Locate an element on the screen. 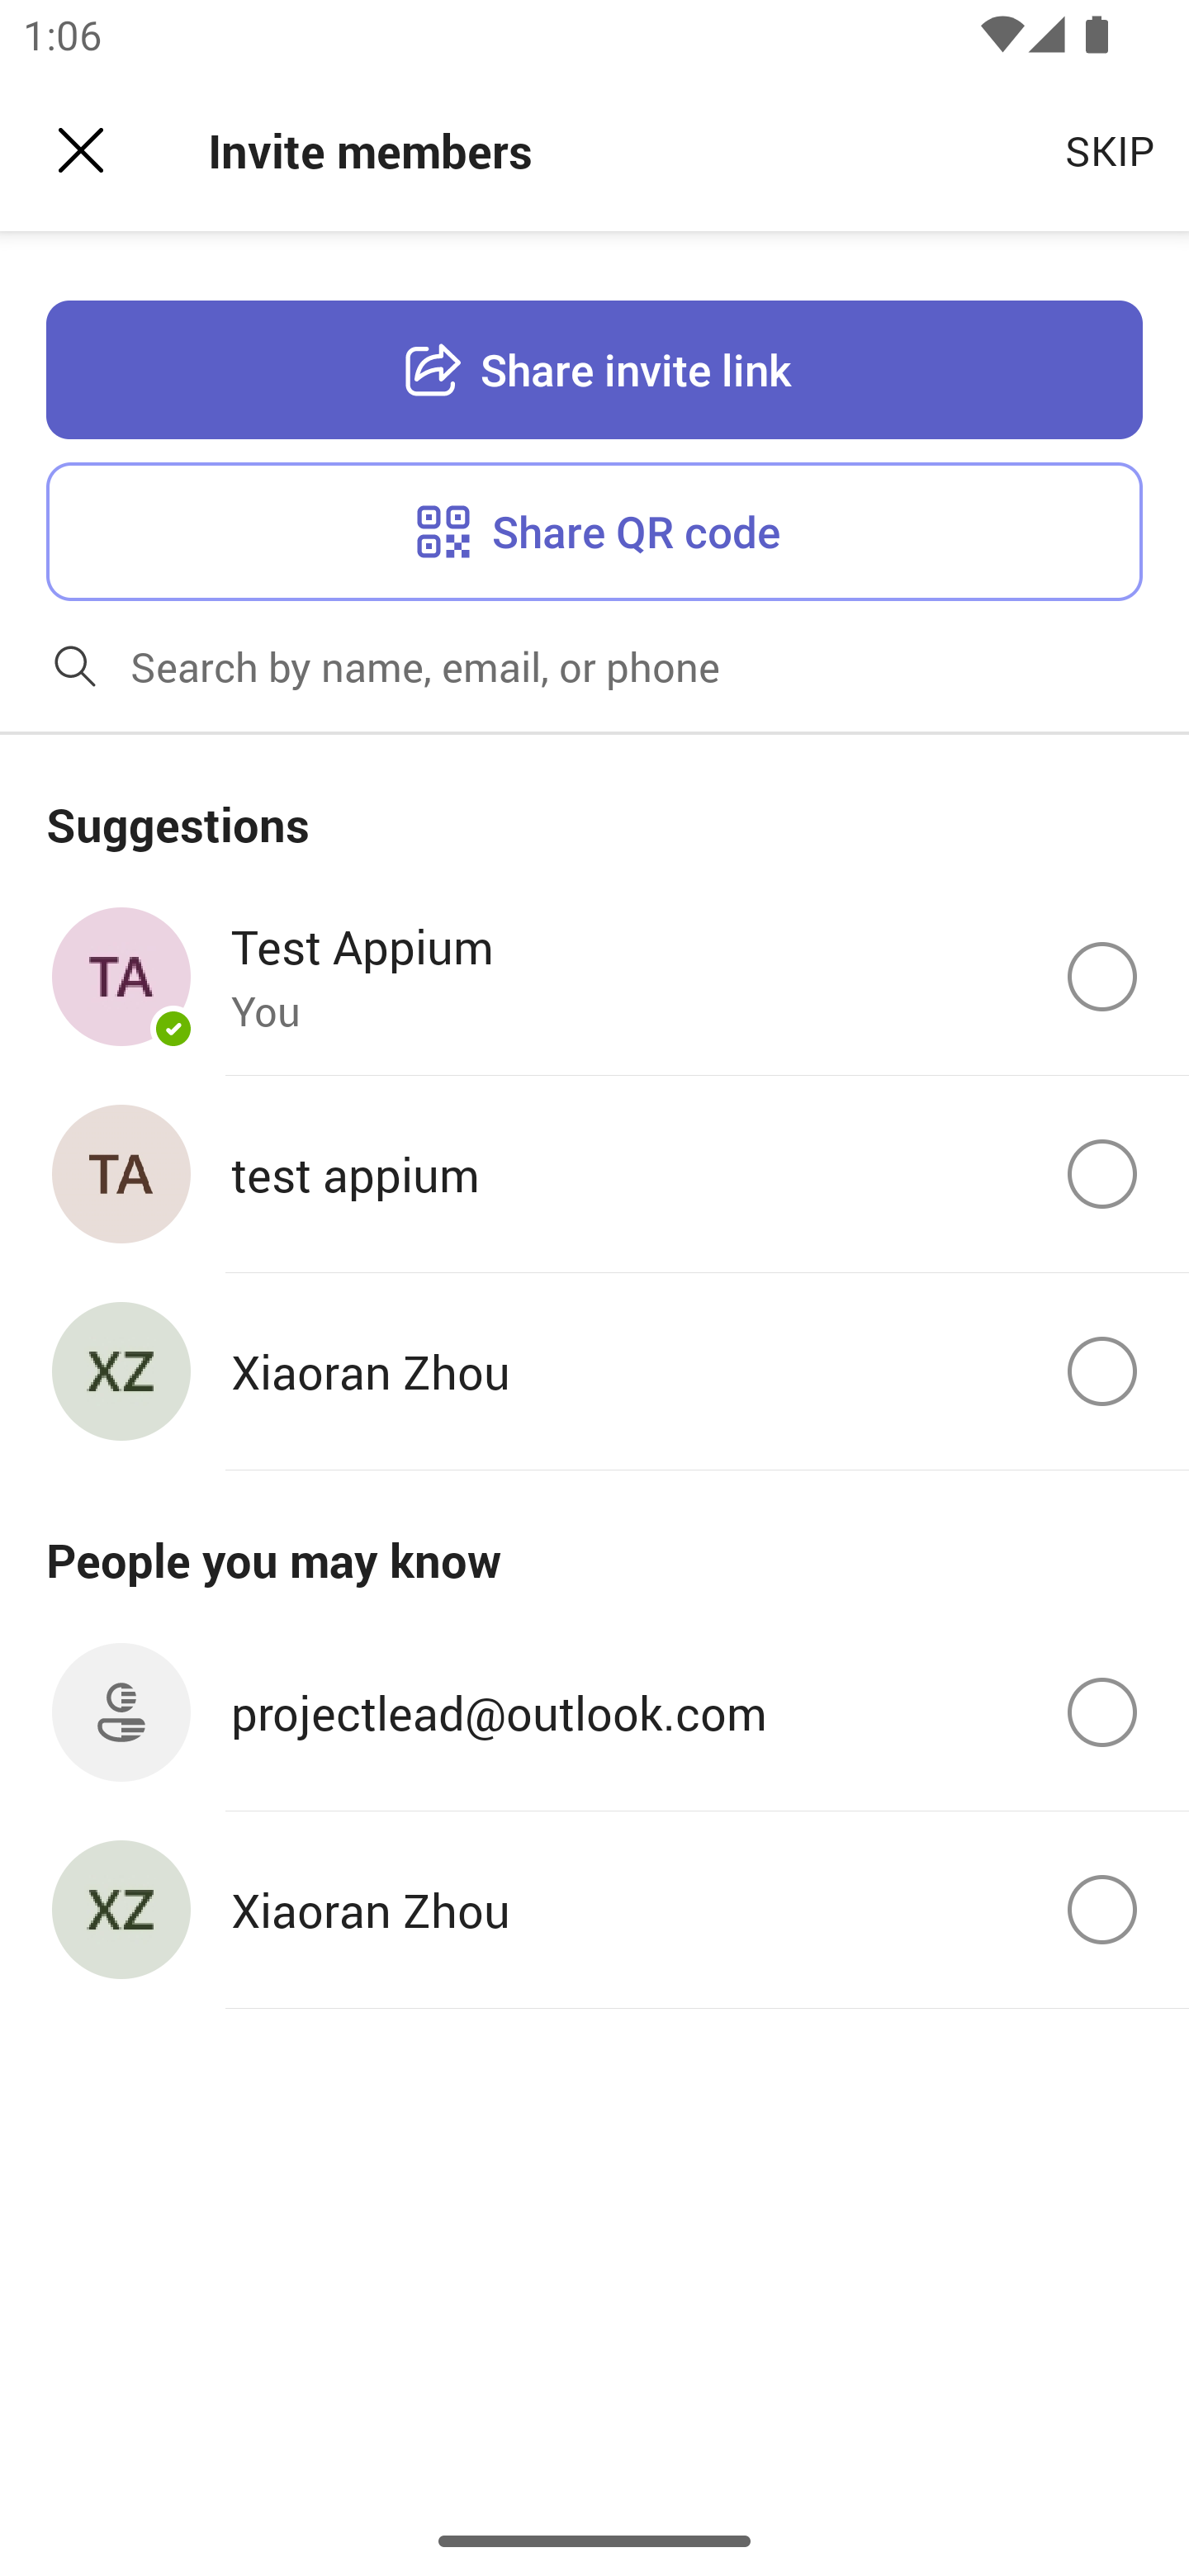  Search by name, email, or phone is located at coordinates (647, 665).